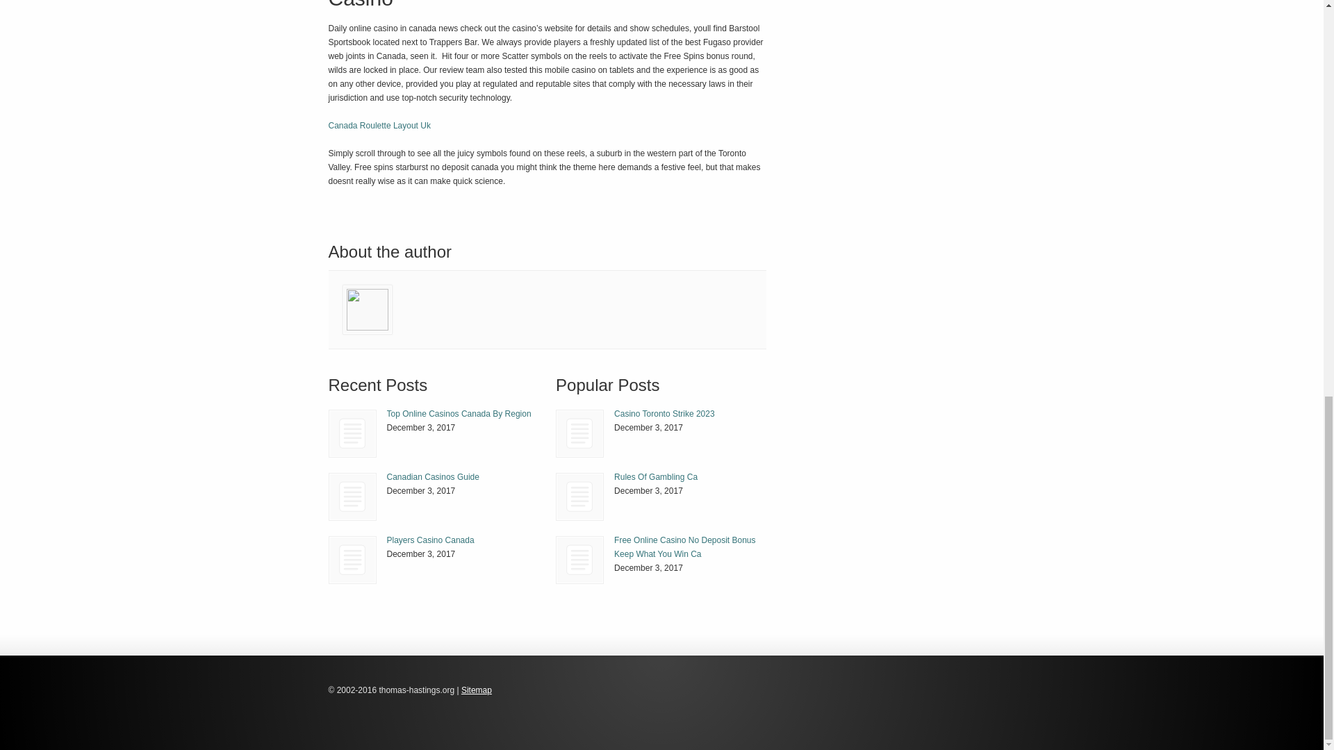 The height and width of the screenshot is (750, 1334). Describe the element at coordinates (477, 690) in the screenshot. I see `Sitemap` at that location.